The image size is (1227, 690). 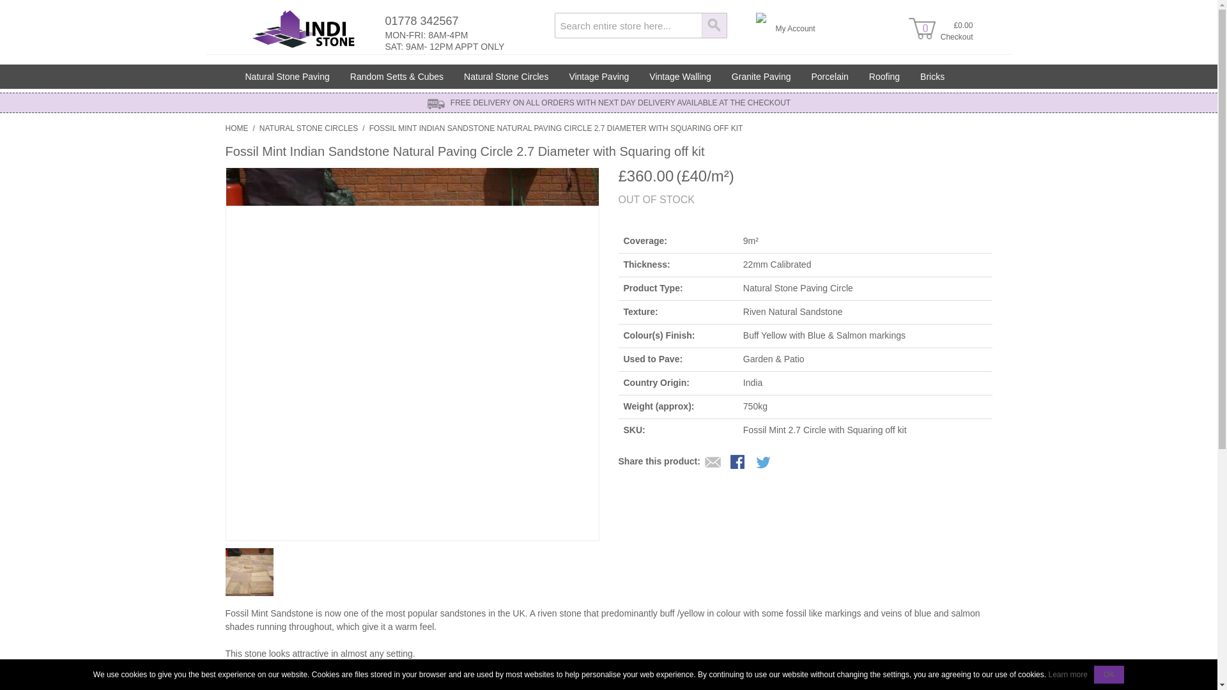 I want to click on NATURAL STONE CIRCLES, so click(x=308, y=128).